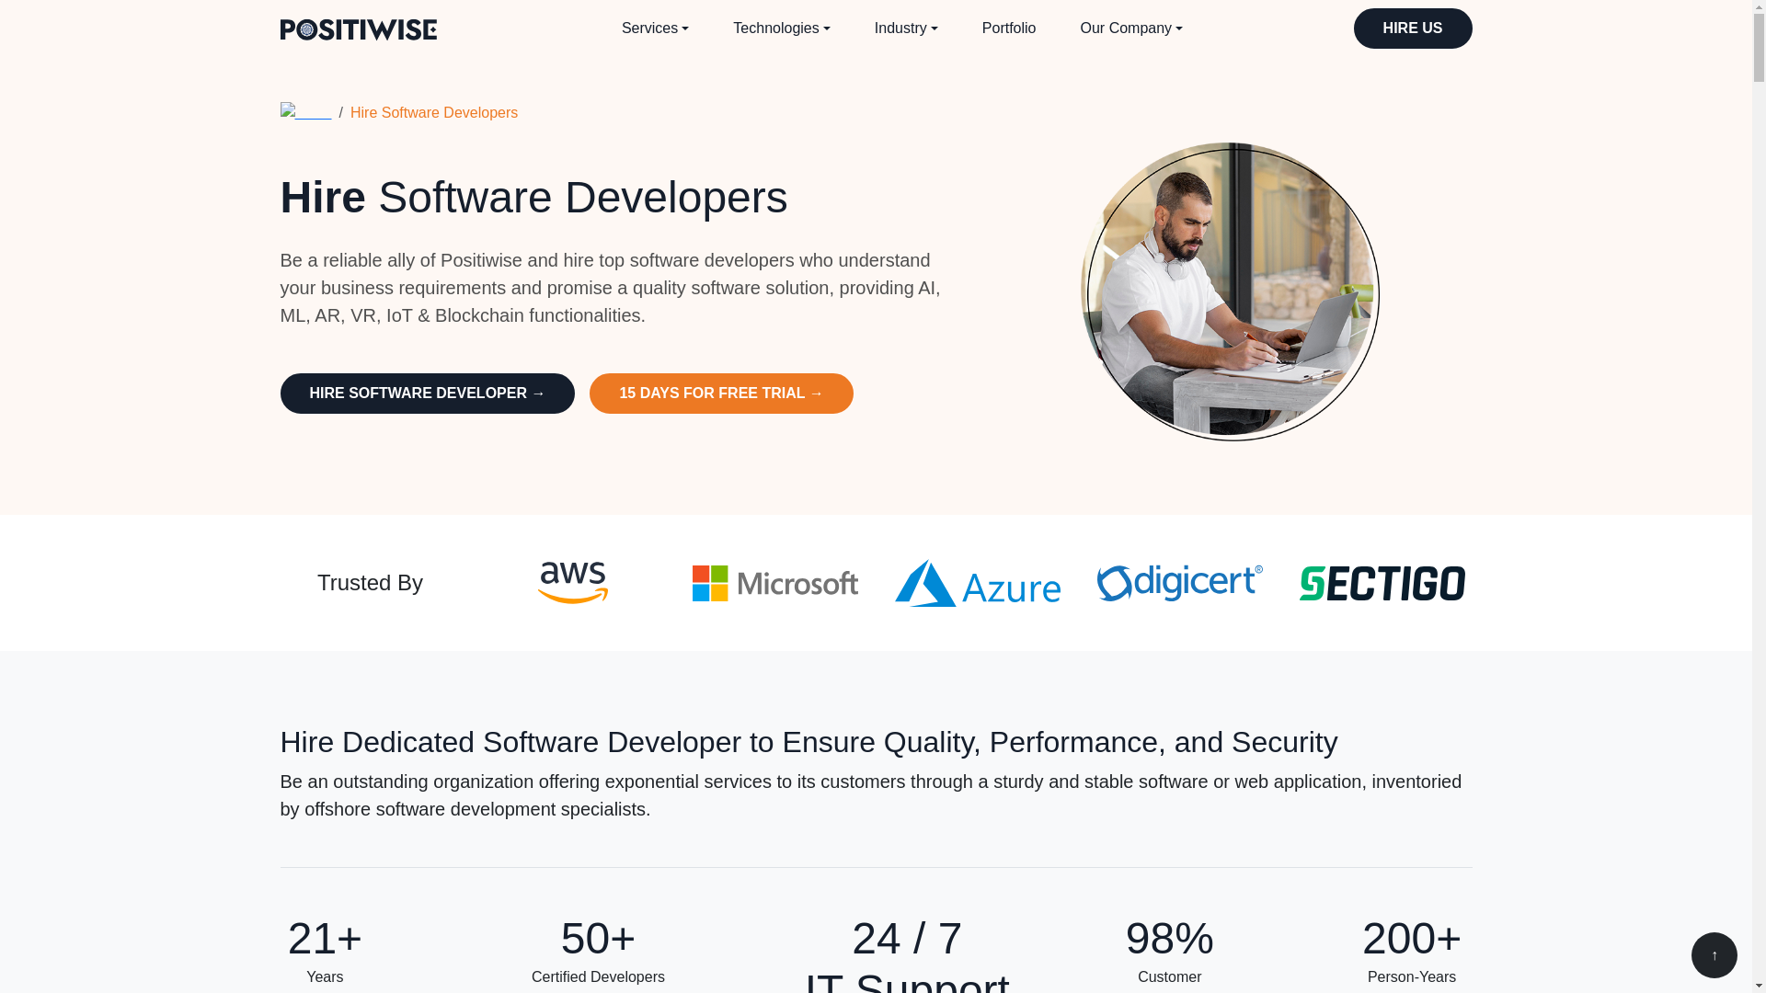 The image size is (1766, 993). What do you see at coordinates (907, 28) in the screenshot?
I see `Industry` at bounding box center [907, 28].